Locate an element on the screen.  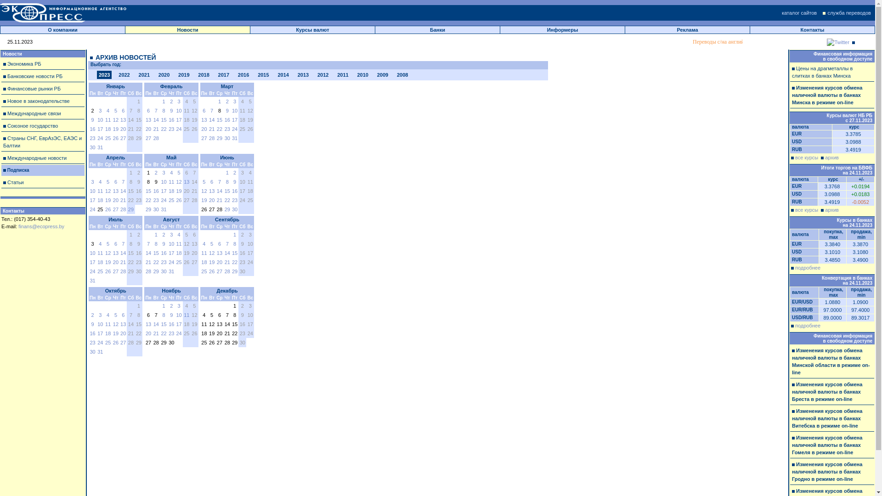
23 is located at coordinates (164, 262).